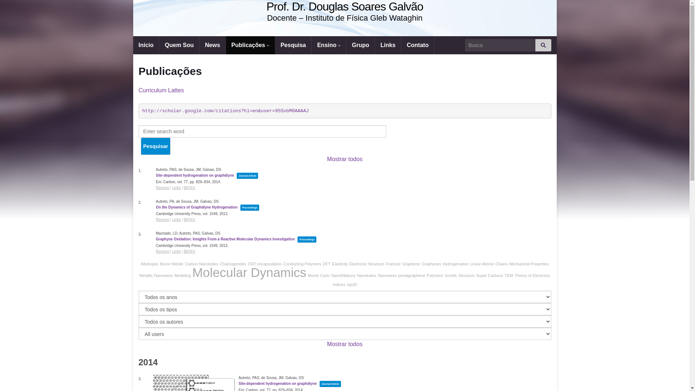 The image size is (695, 391). What do you see at coordinates (366, 276) in the screenshot?
I see `Nanotubes` at bounding box center [366, 276].